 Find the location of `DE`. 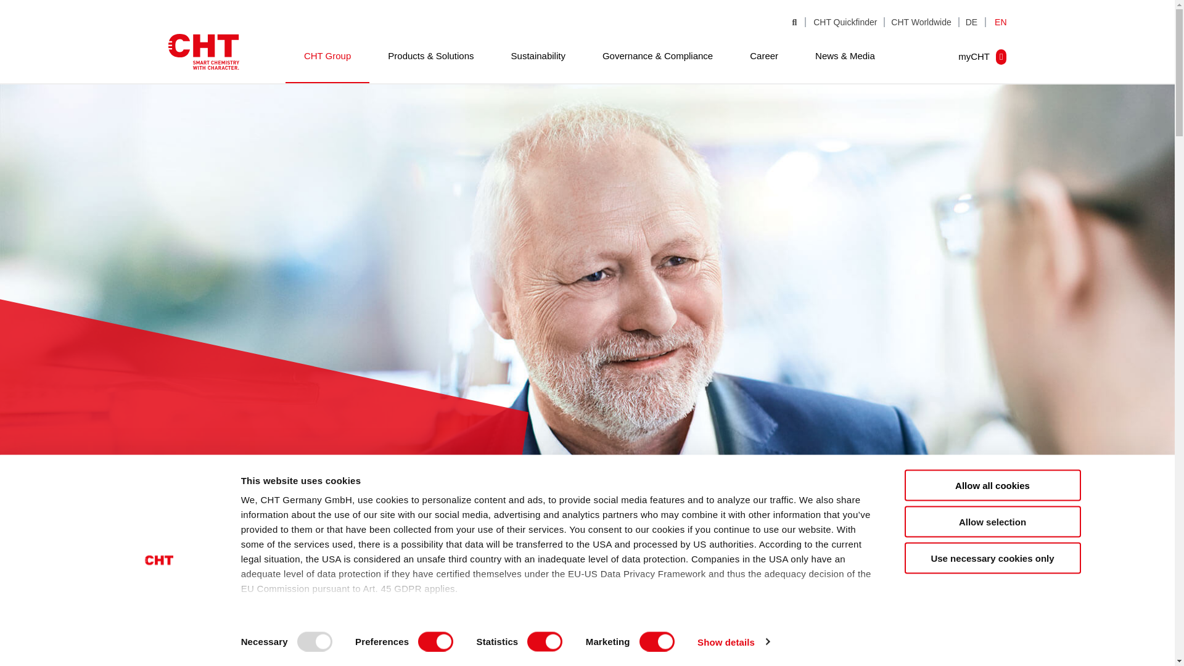

DE is located at coordinates (972, 22).